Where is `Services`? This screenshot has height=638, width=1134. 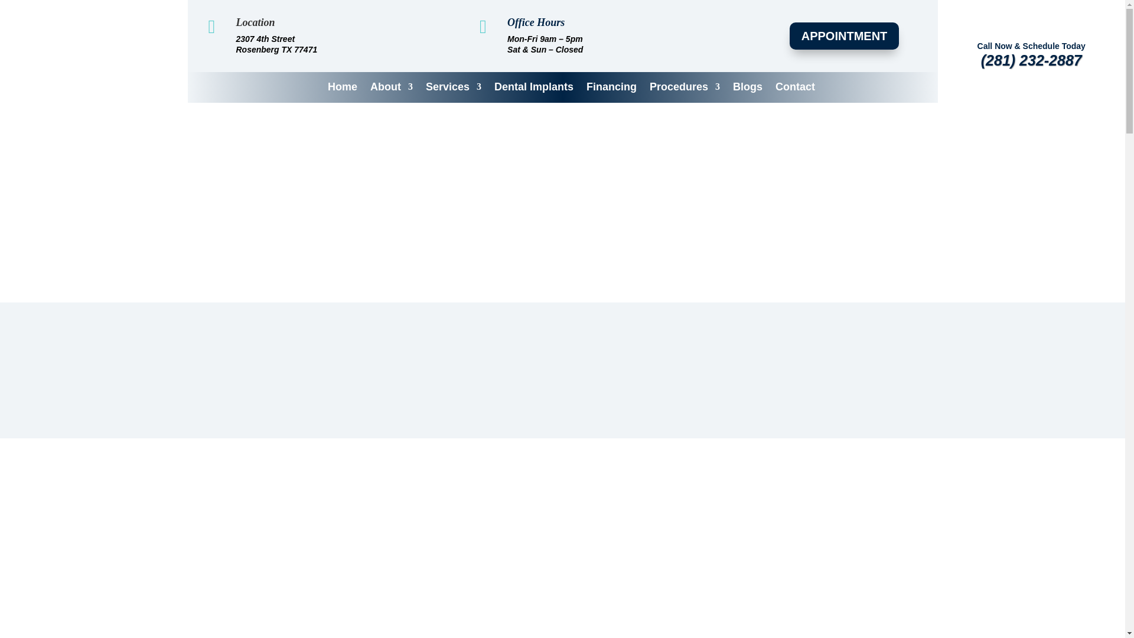
Services is located at coordinates (454, 92).